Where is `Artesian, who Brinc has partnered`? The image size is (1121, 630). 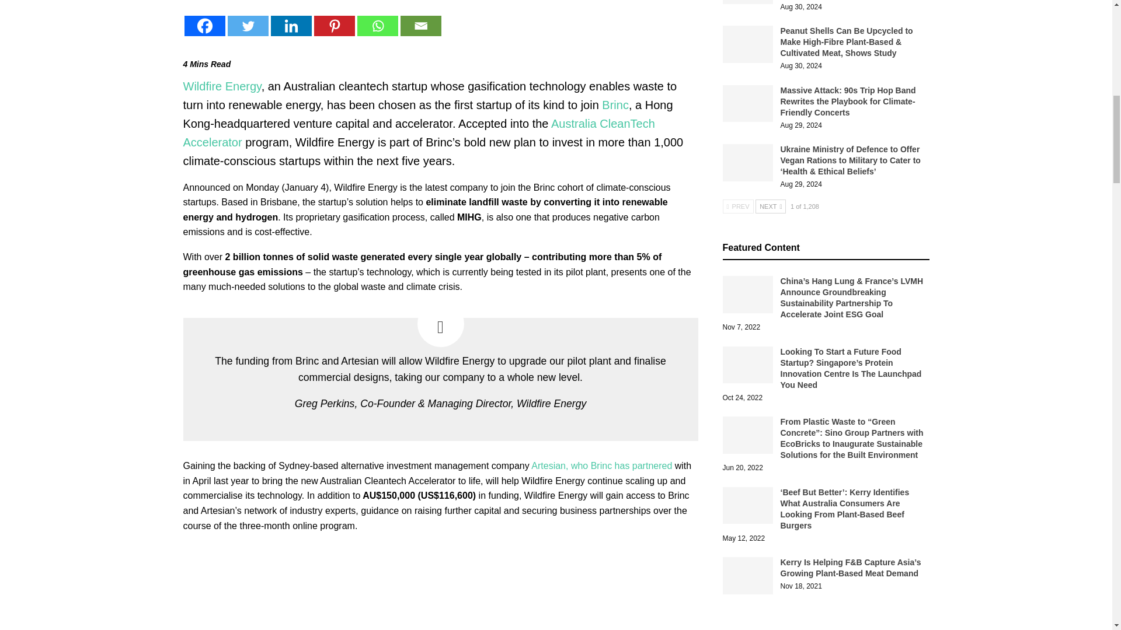 Artesian, who Brinc has partnered is located at coordinates (601, 466).